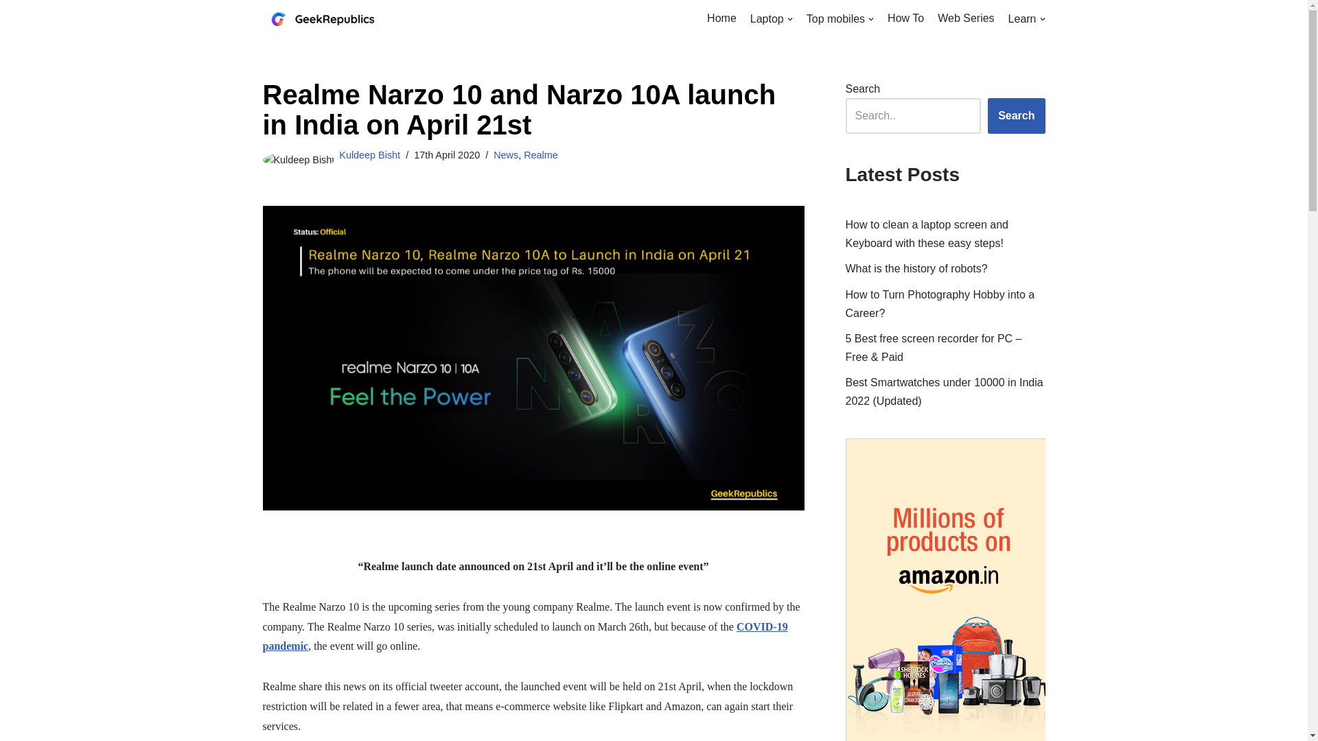  Describe the element at coordinates (10, 29) in the screenshot. I see `Skip to content` at that location.